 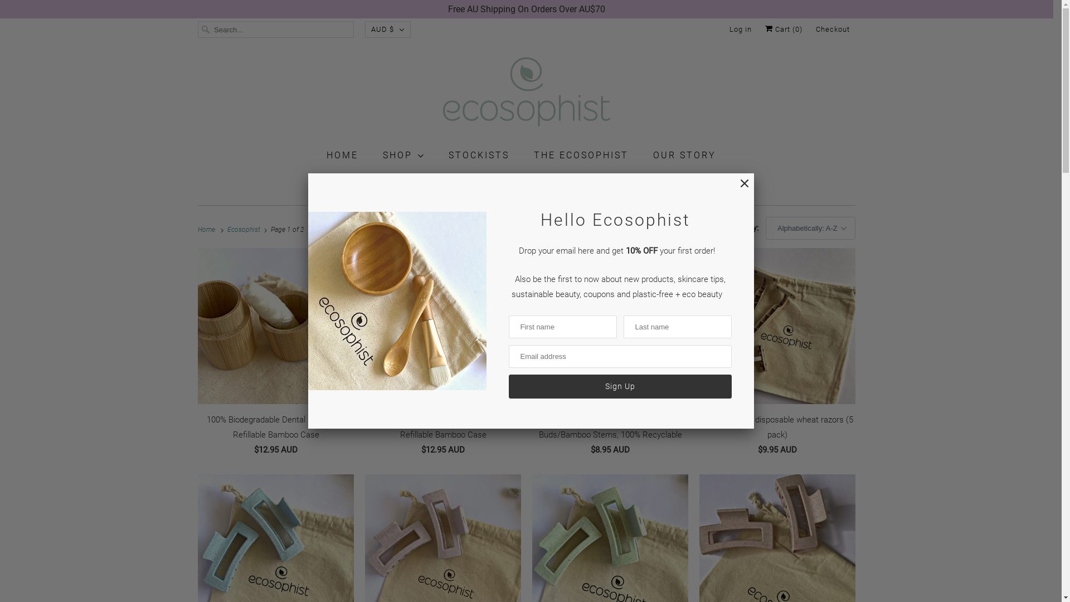 What do you see at coordinates (526, 9) in the screenshot?
I see `Free AU Shipping On Orders Over AU$70` at bounding box center [526, 9].